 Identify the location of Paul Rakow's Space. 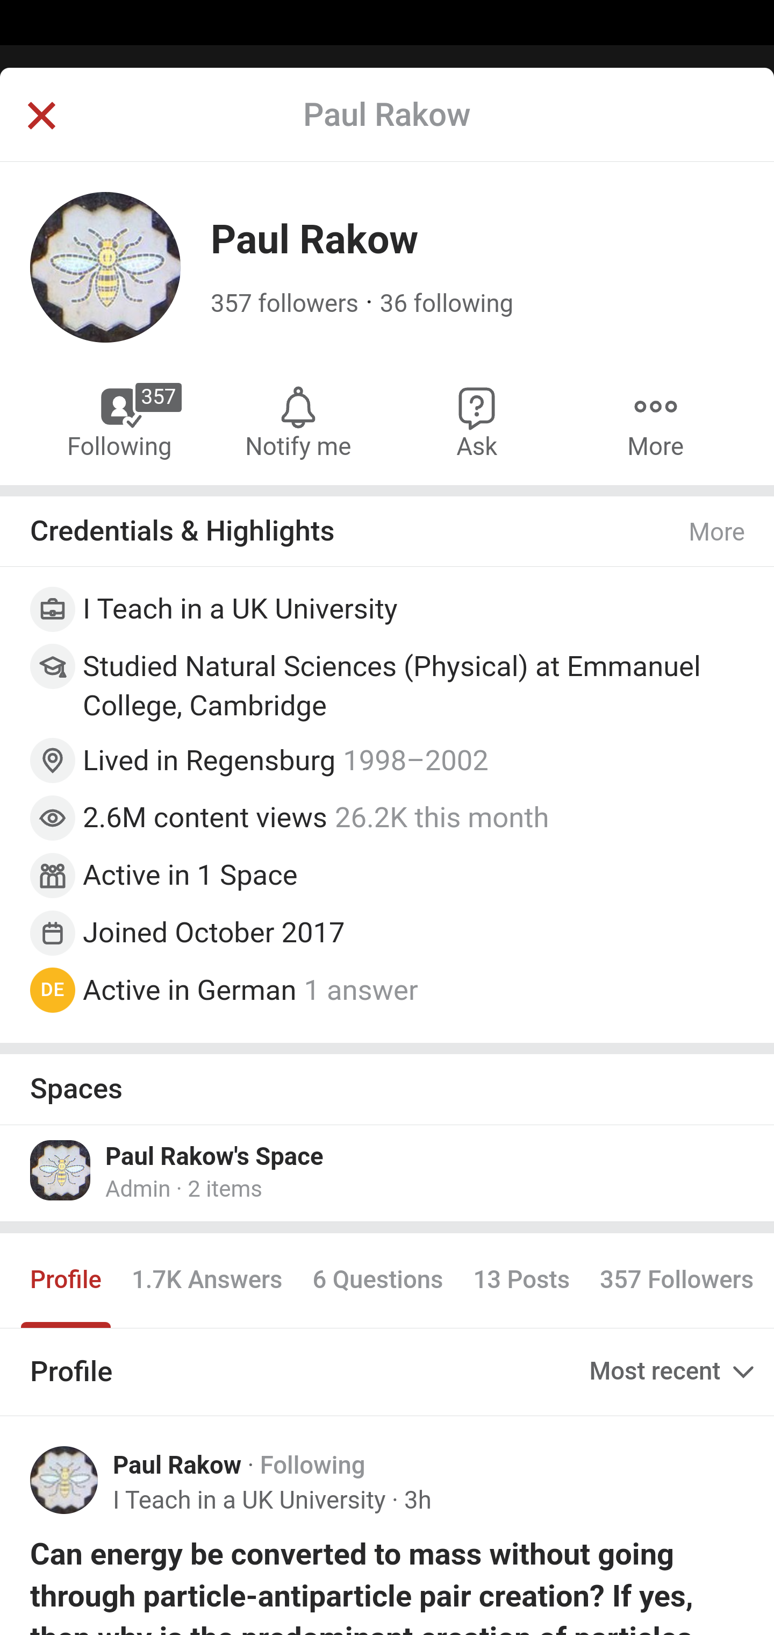
(215, 1155).